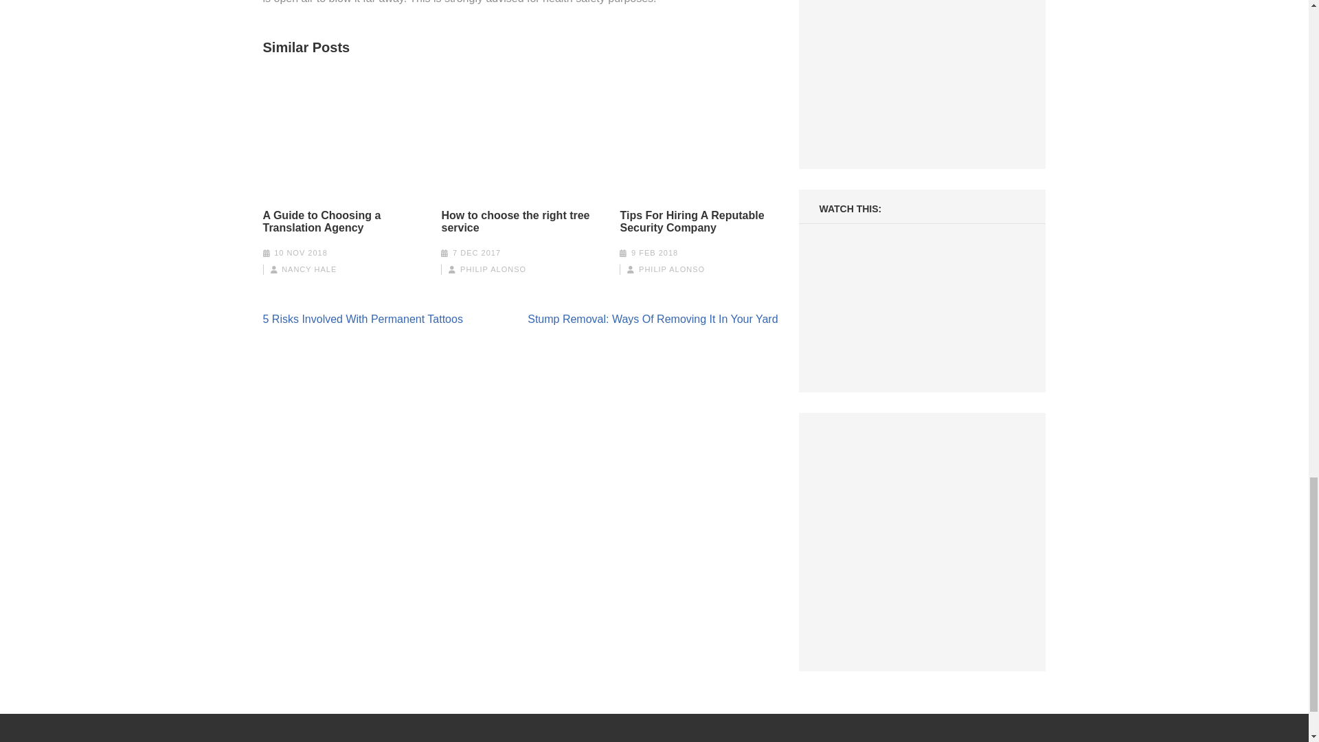 The height and width of the screenshot is (742, 1319). What do you see at coordinates (341, 221) in the screenshot?
I see `A Guide to Choosing a Translation Agency` at bounding box center [341, 221].